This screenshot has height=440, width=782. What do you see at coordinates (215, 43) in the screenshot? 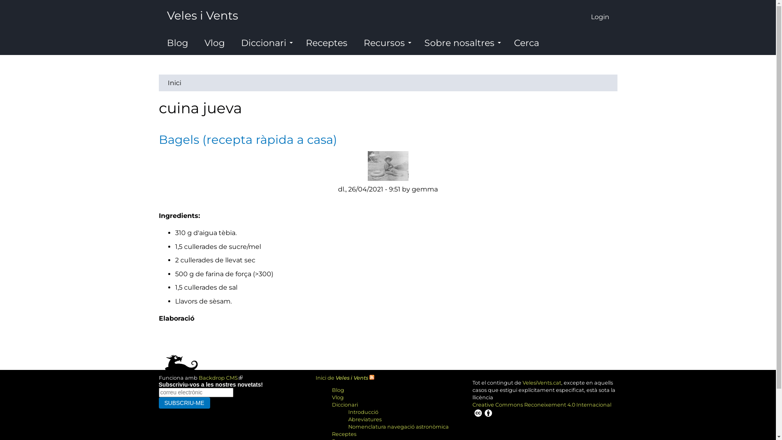
I see `Vlog` at bounding box center [215, 43].